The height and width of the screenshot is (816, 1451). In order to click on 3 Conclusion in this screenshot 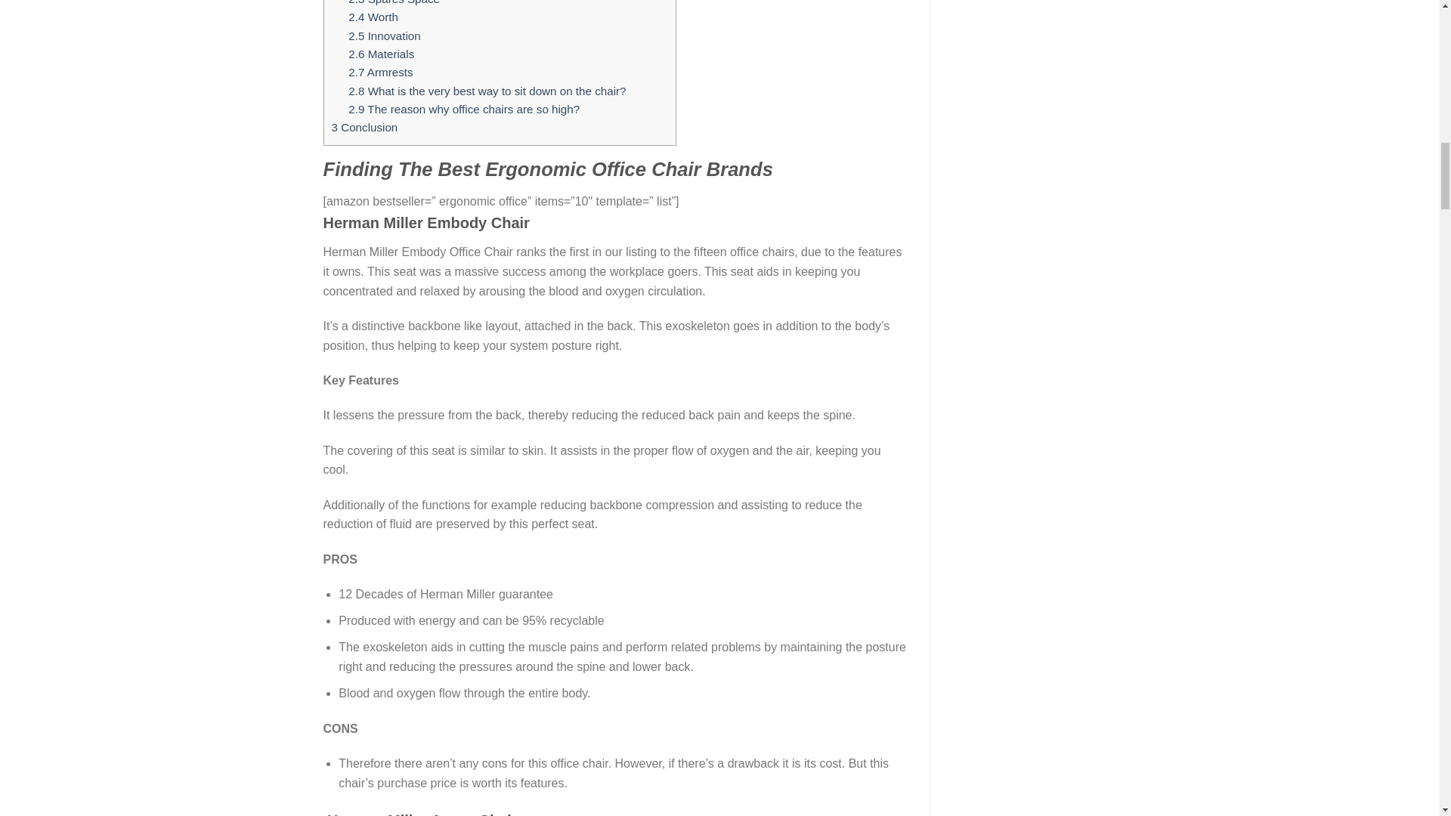, I will do `click(364, 127)`.